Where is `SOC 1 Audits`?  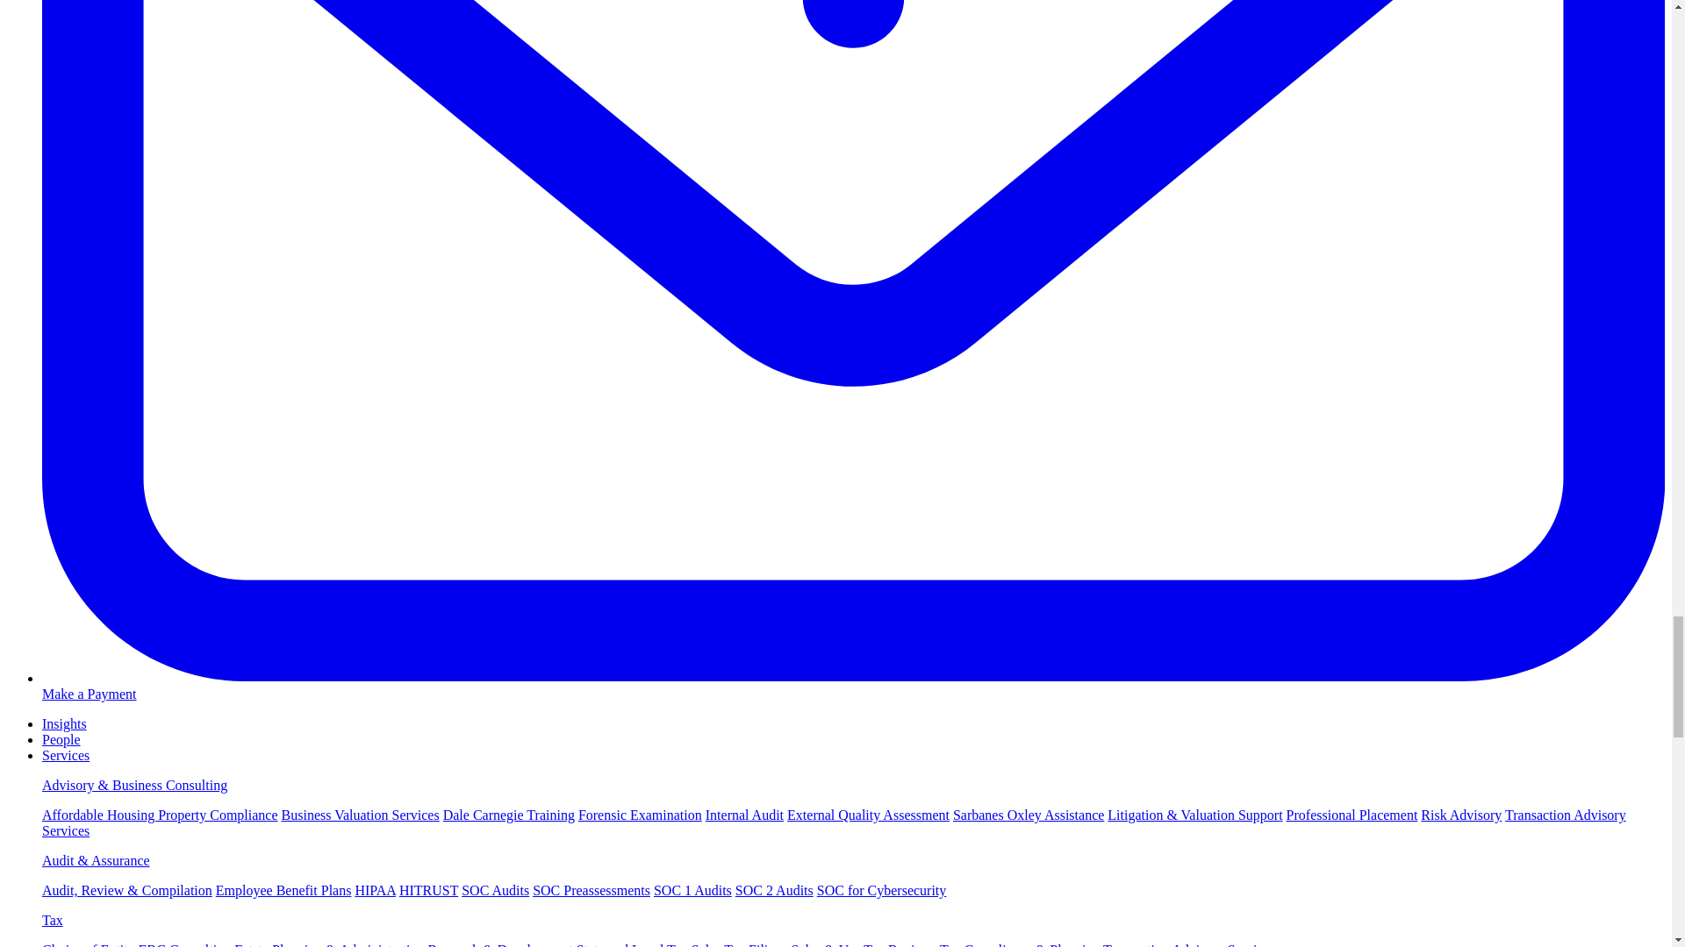
SOC 1 Audits is located at coordinates (692, 889).